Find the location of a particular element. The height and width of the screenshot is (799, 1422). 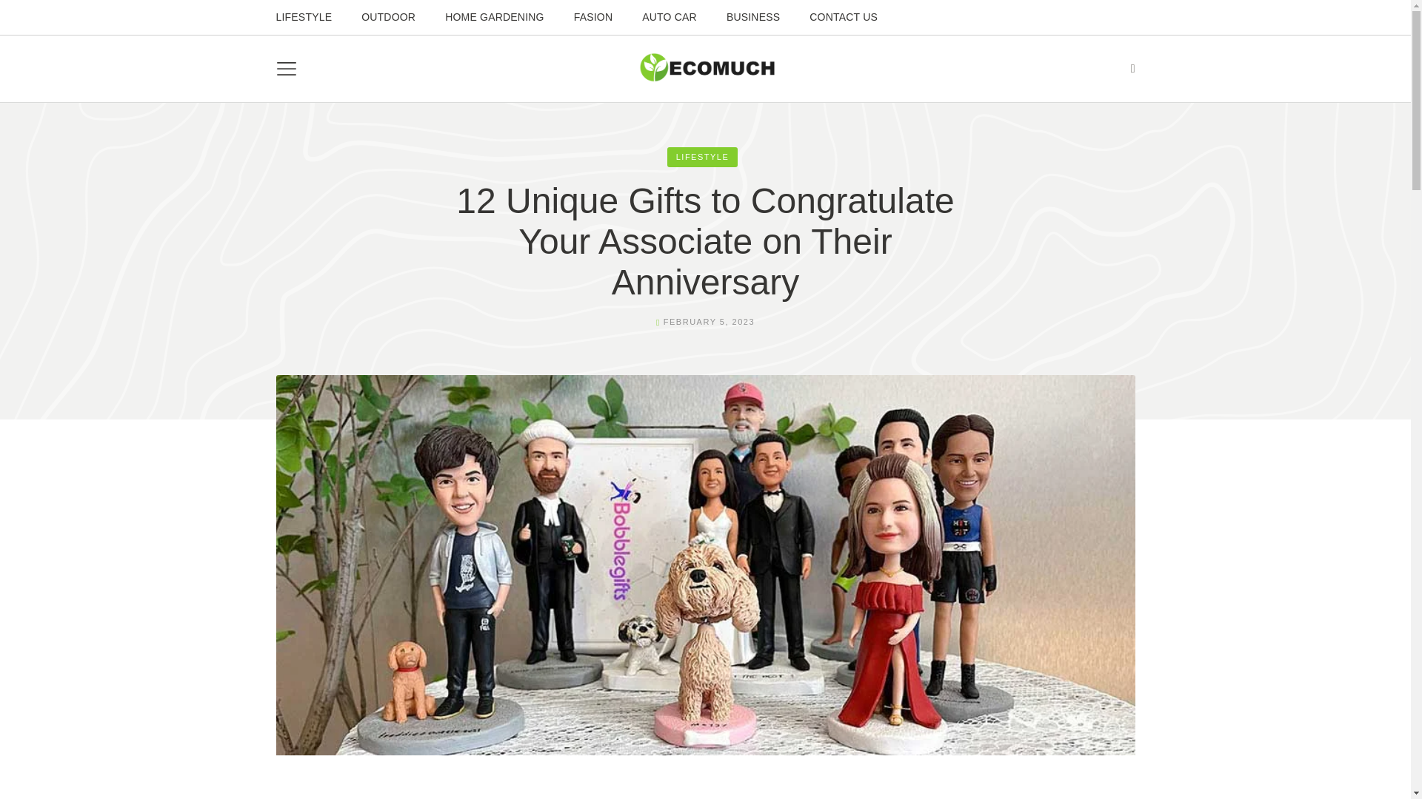

FASION is located at coordinates (592, 16).